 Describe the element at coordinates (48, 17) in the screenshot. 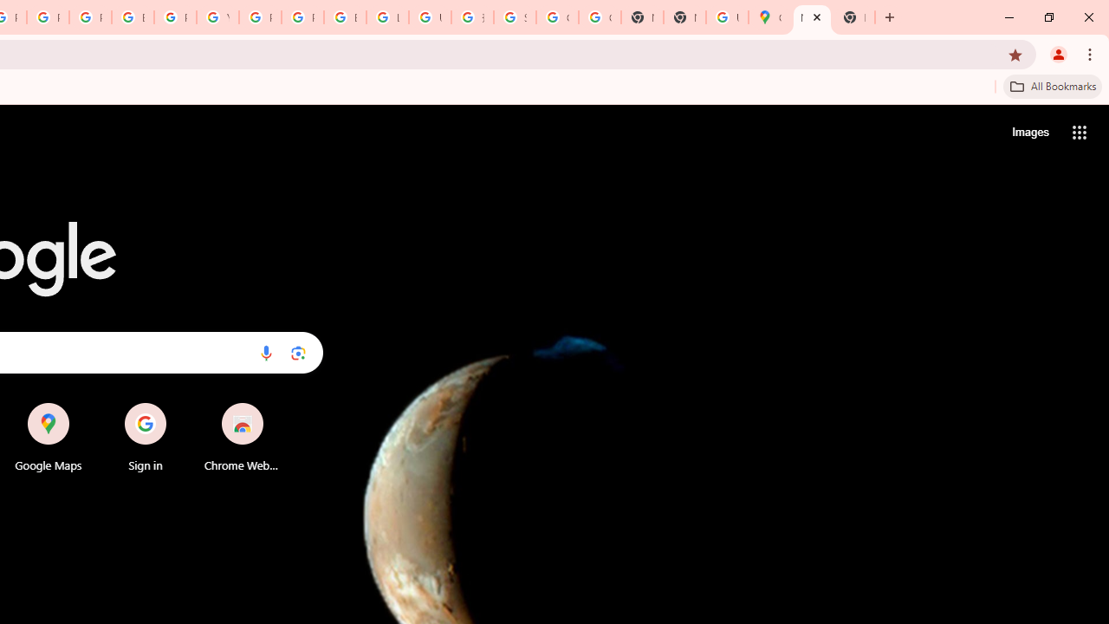

I see `Privacy Help Center - Policies Help` at that location.